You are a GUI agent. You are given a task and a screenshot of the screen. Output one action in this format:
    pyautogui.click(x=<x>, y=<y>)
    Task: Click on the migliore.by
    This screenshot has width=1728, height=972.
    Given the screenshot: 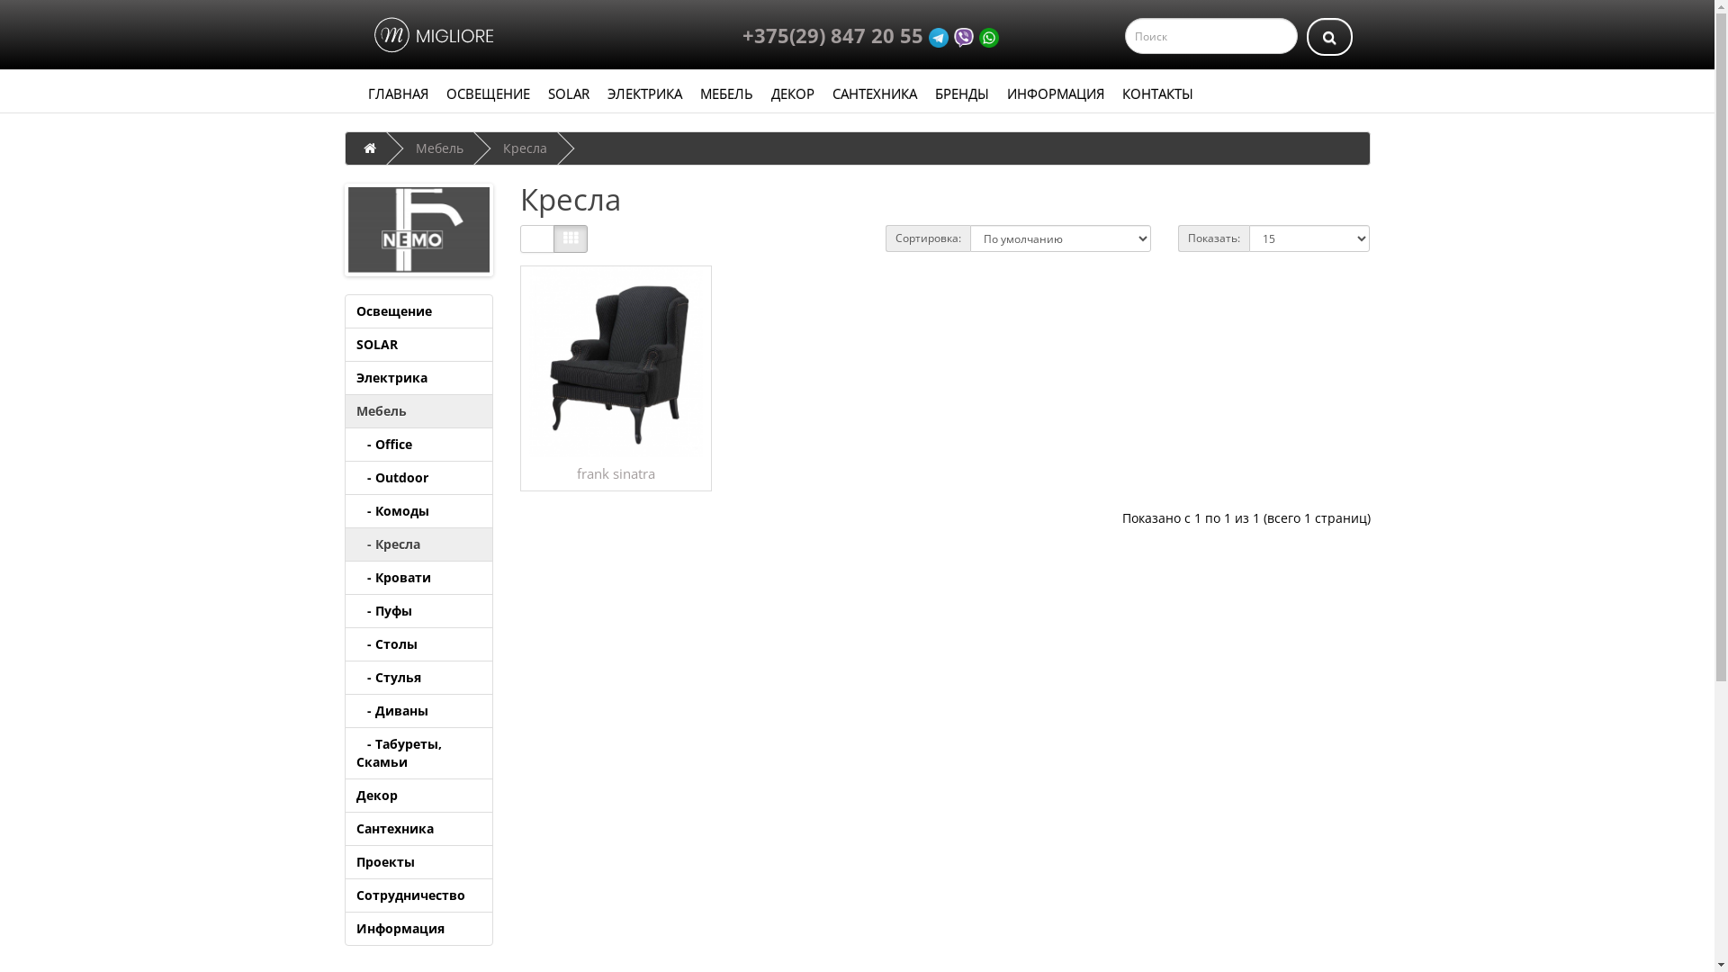 What is the action you would take?
    pyautogui.click(x=431, y=35)
    